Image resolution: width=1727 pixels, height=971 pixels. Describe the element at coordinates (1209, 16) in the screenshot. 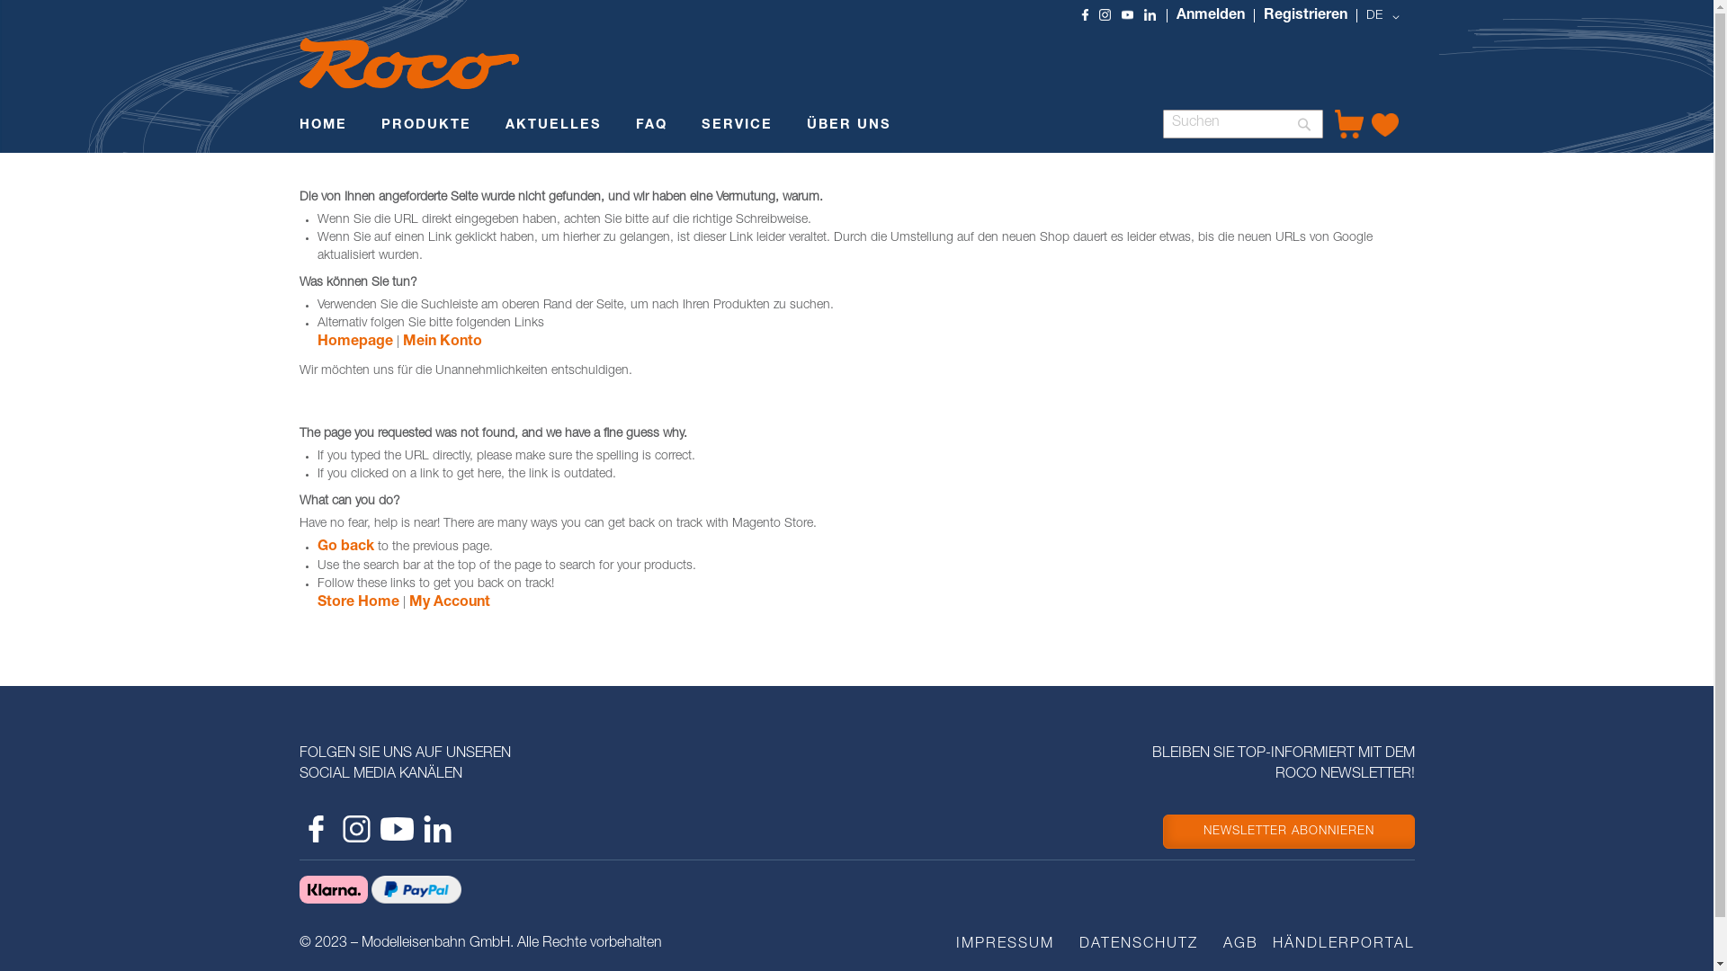

I see `Anmelden` at that location.